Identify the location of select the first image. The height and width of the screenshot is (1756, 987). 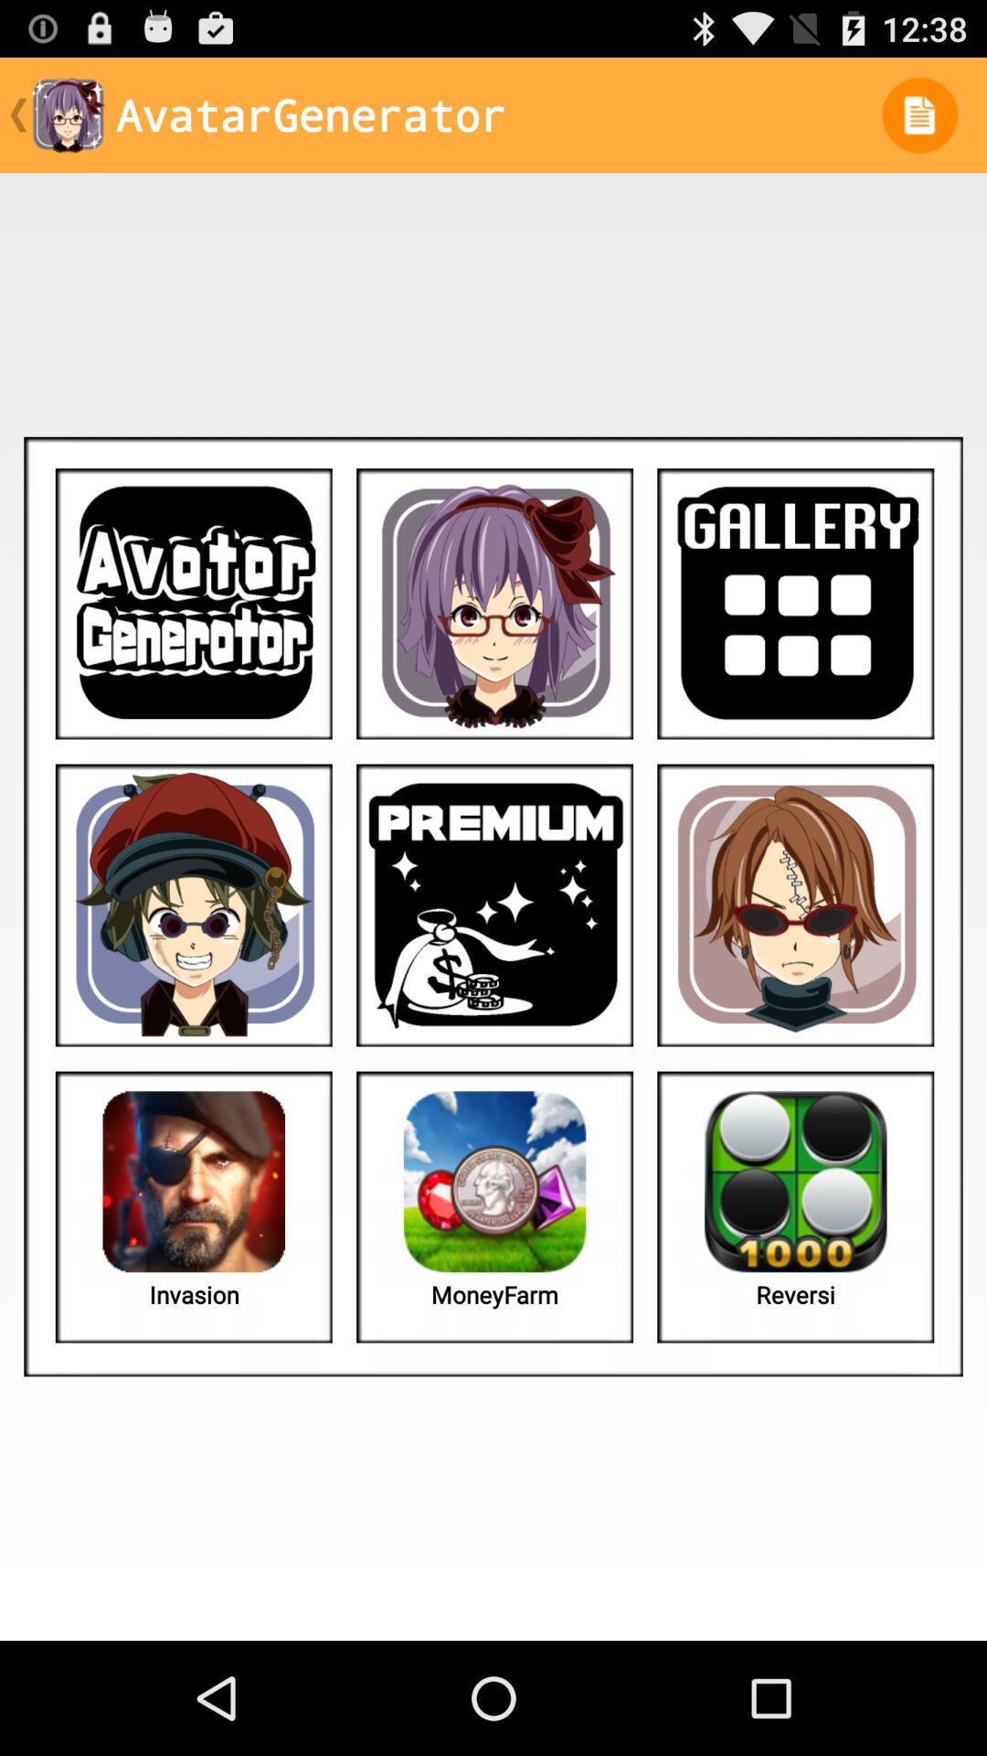
(194, 604).